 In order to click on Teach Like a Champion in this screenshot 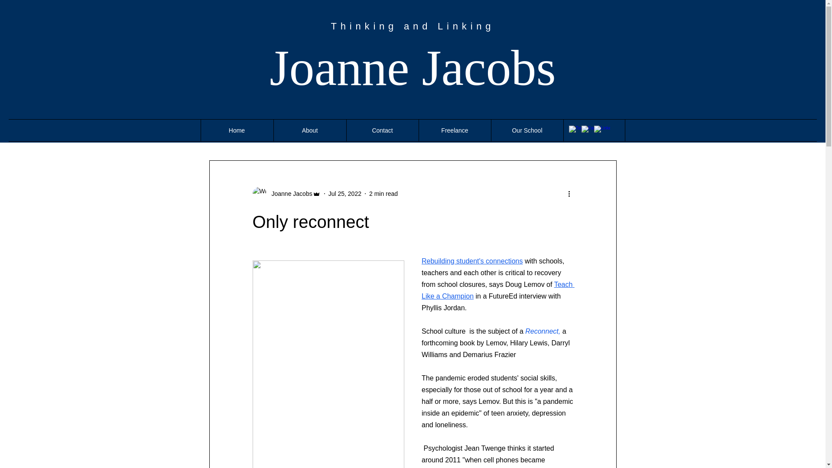, I will do `click(497, 290)`.